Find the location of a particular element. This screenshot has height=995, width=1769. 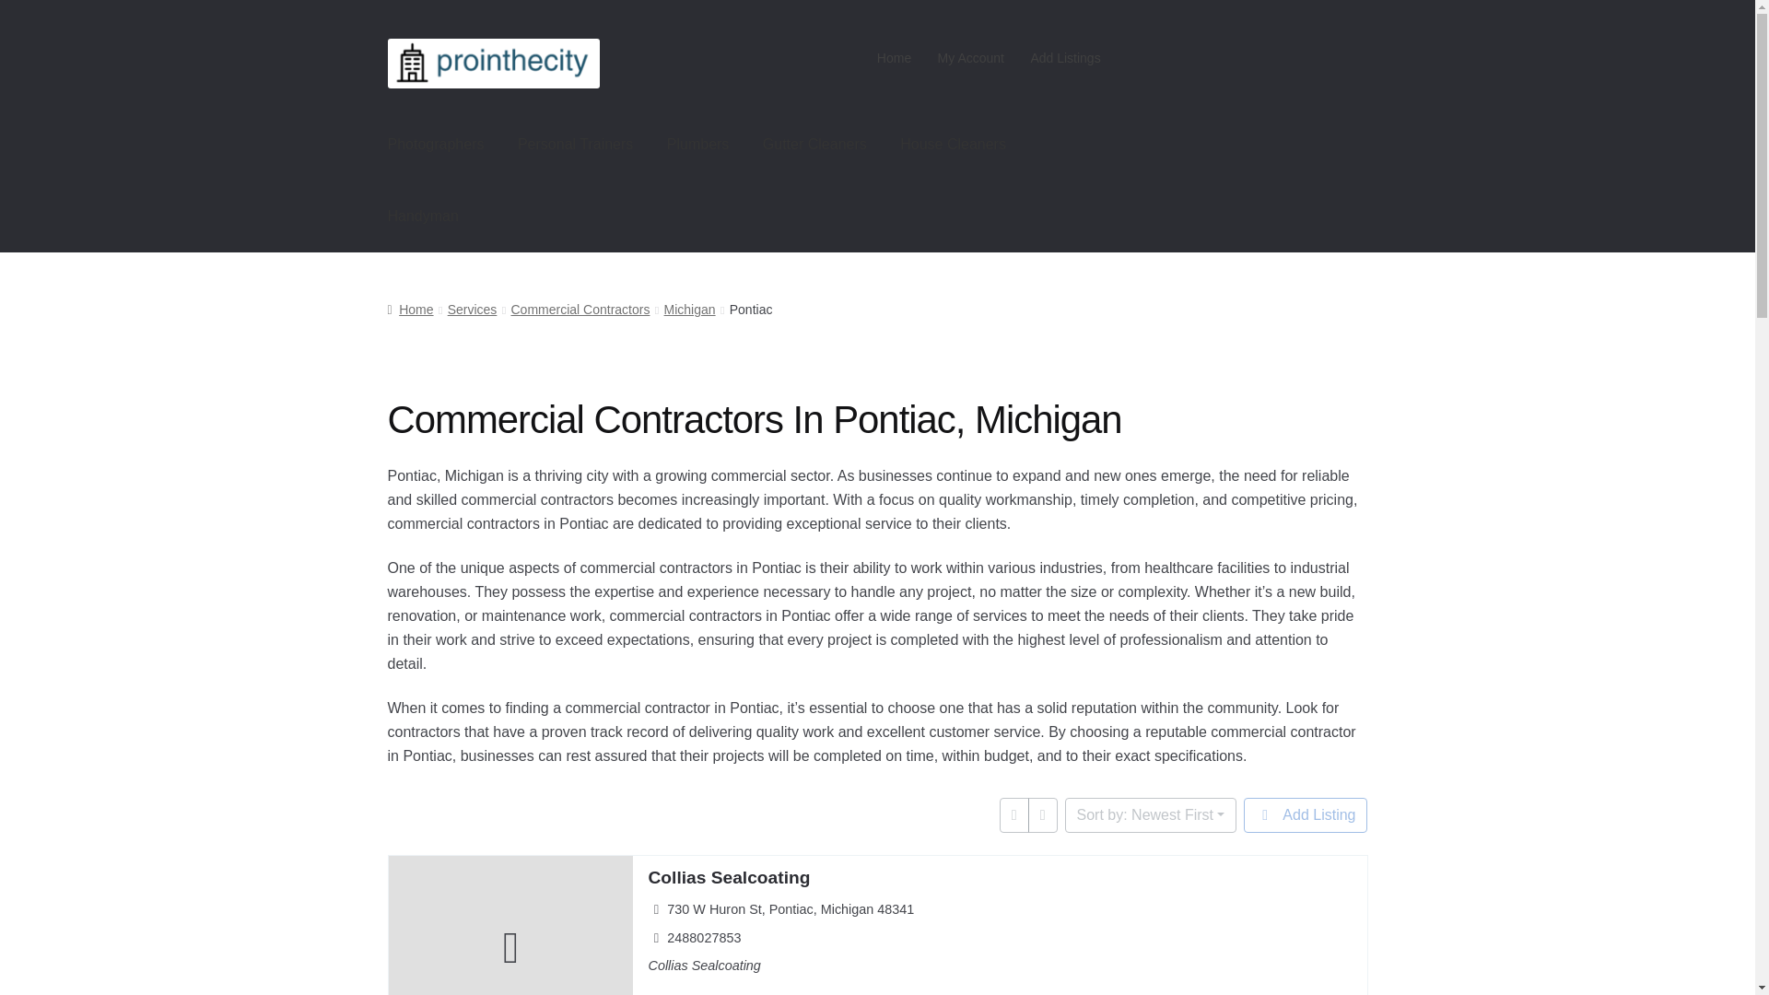

Gutter Cleaners is located at coordinates (814, 144).